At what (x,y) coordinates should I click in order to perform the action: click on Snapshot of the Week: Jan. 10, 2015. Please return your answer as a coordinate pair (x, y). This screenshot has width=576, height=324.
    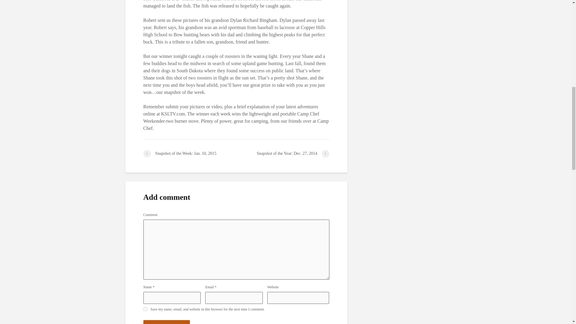
    Looking at the image, I should click on (190, 154).